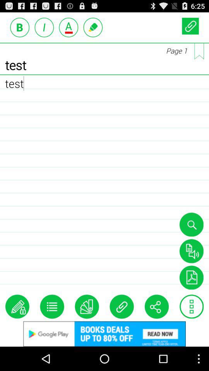  I want to click on change font, so click(69, 27).